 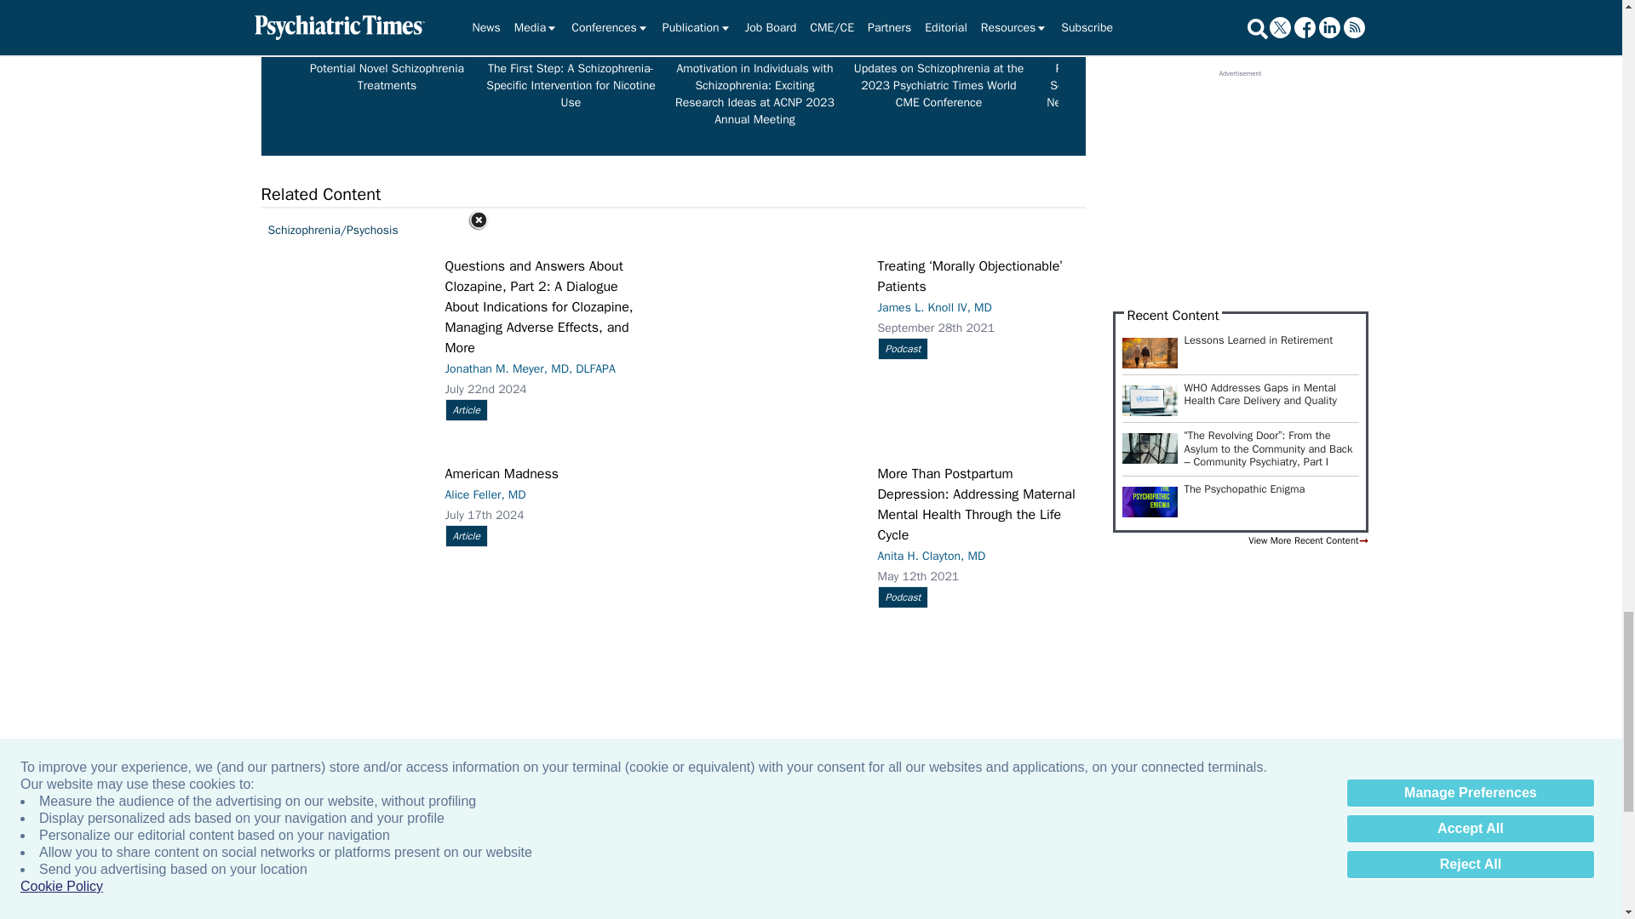 What do you see at coordinates (754, 26) in the screenshot?
I see `brain schizophrenia` at bounding box center [754, 26].